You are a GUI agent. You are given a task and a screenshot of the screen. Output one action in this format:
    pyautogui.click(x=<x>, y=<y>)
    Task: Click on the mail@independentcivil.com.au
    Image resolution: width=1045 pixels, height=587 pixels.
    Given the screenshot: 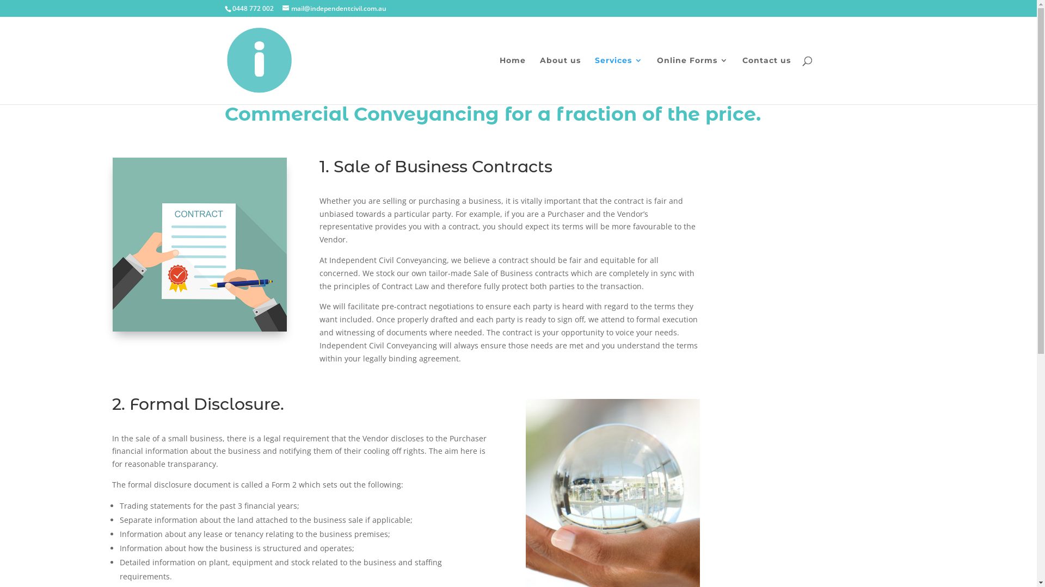 What is the action you would take?
    pyautogui.click(x=334, y=9)
    